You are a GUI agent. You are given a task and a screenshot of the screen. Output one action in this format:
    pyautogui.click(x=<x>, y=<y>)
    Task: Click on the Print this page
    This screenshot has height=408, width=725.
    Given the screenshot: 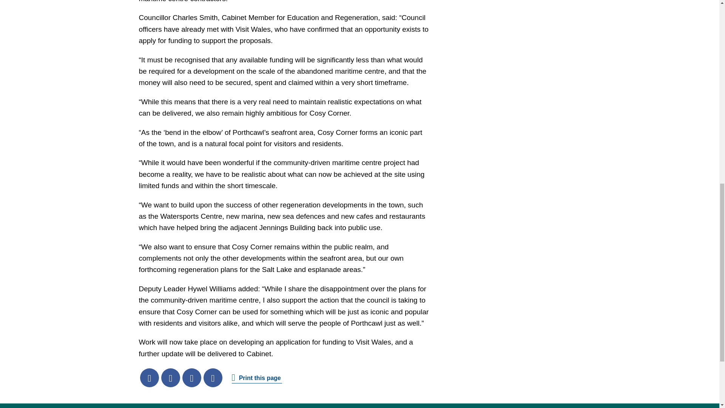 What is the action you would take?
    pyautogui.click(x=257, y=377)
    